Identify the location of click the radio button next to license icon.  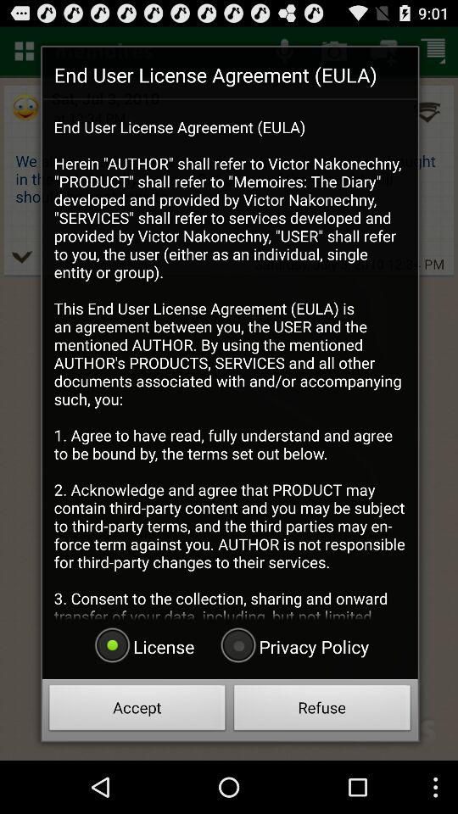
(293, 646).